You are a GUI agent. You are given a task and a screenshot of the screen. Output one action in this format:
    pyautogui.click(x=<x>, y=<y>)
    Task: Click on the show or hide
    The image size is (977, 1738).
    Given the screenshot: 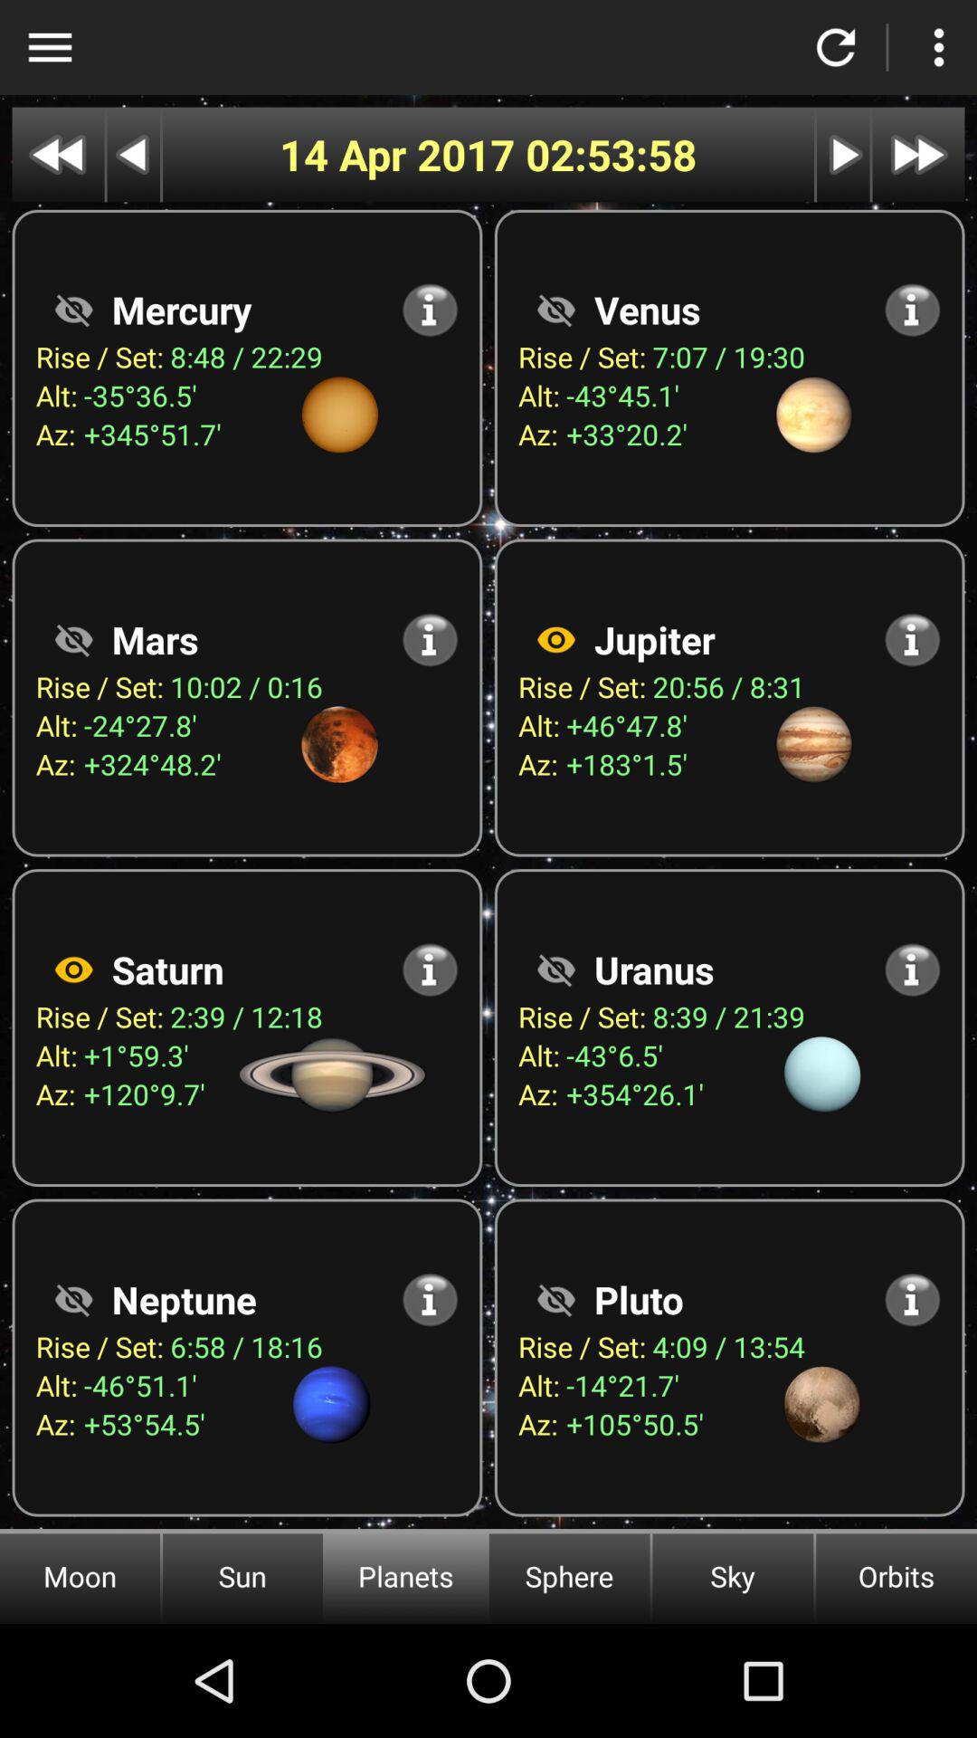 What is the action you would take?
    pyautogui.click(x=556, y=969)
    